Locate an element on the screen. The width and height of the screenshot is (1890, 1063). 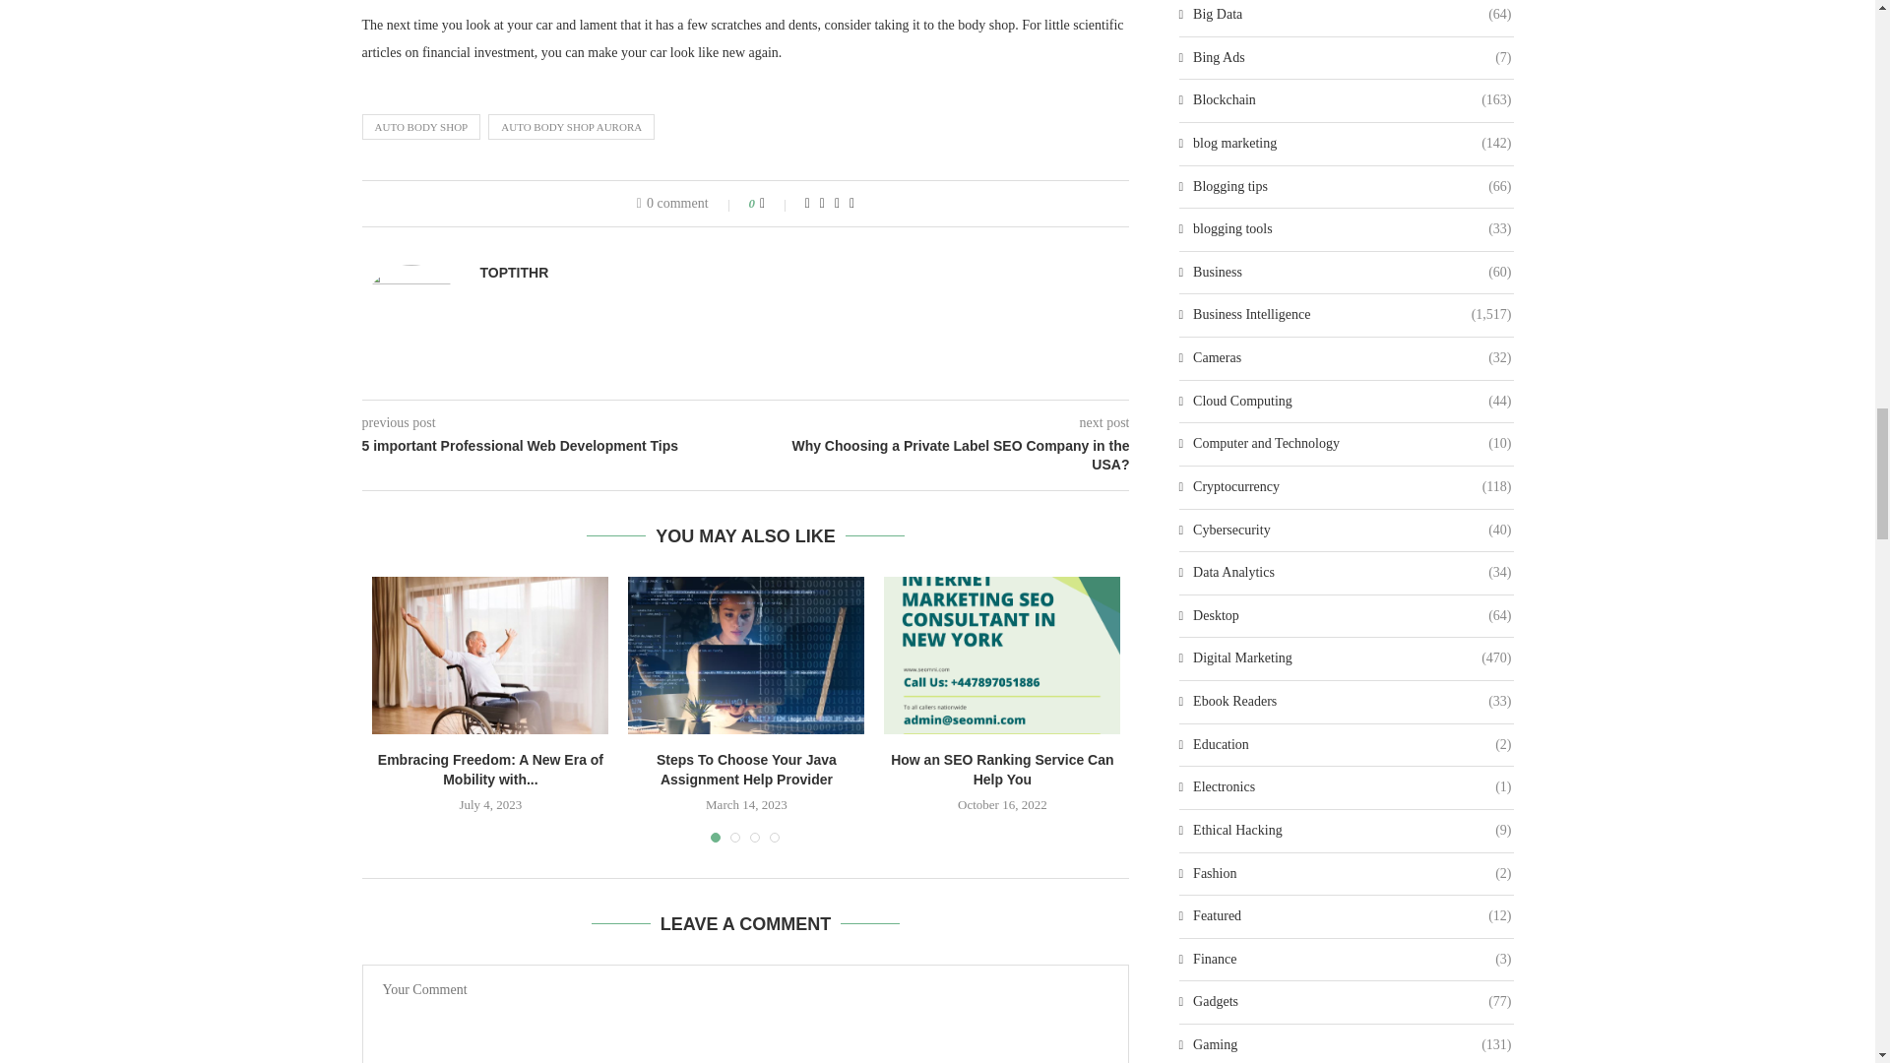
Author toptithr is located at coordinates (514, 272).